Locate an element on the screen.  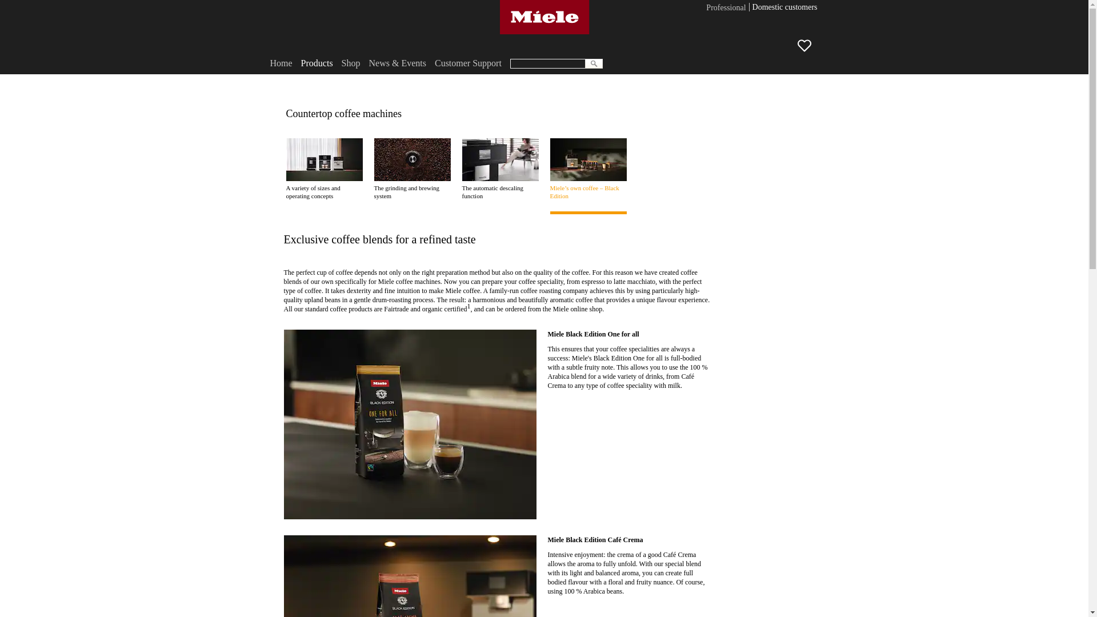
Wish list is located at coordinates (804, 46).